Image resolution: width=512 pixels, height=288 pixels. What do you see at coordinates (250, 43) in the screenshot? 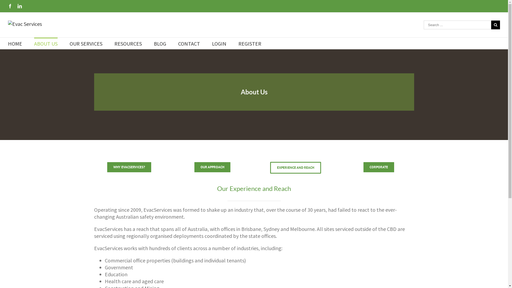
I see `REGISTER` at bounding box center [250, 43].